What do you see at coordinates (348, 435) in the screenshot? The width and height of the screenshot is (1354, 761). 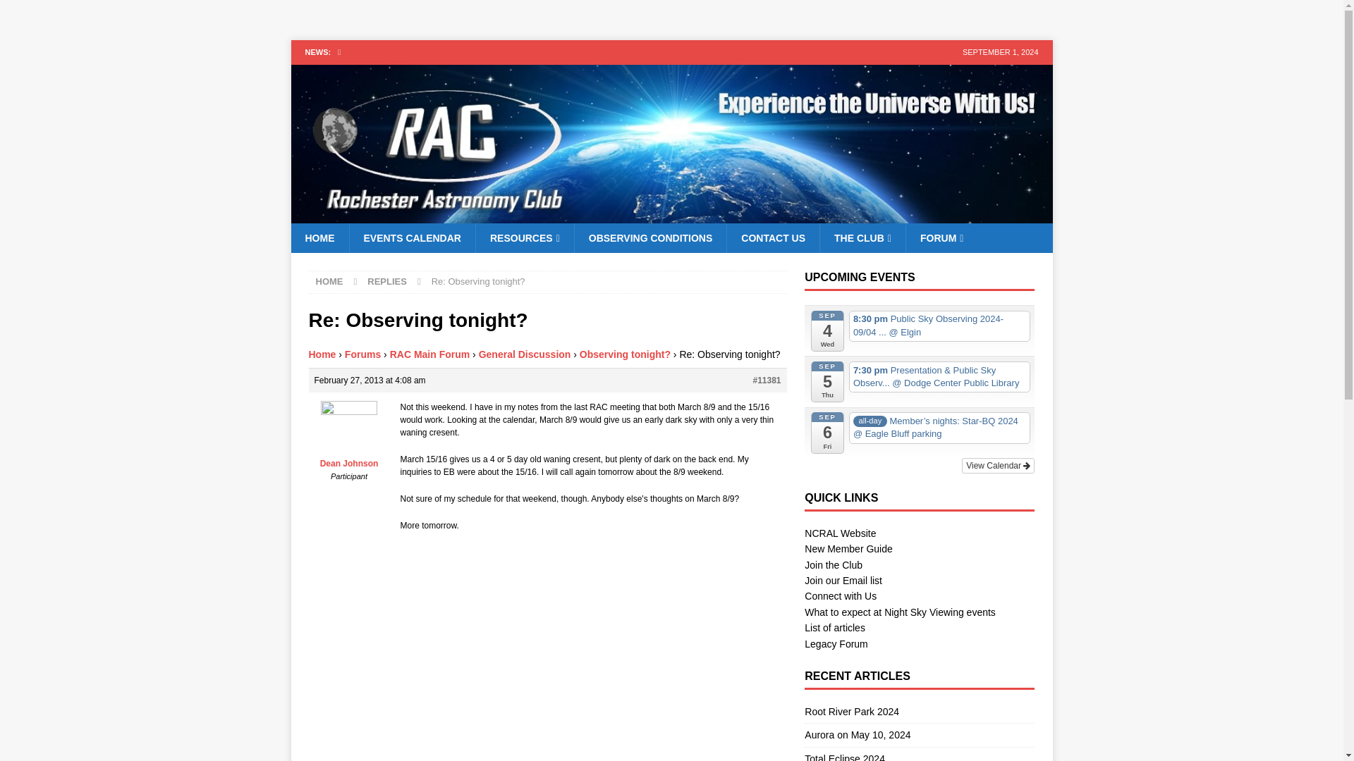 I see `View Dean Johnson's profile` at bounding box center [348, 435].